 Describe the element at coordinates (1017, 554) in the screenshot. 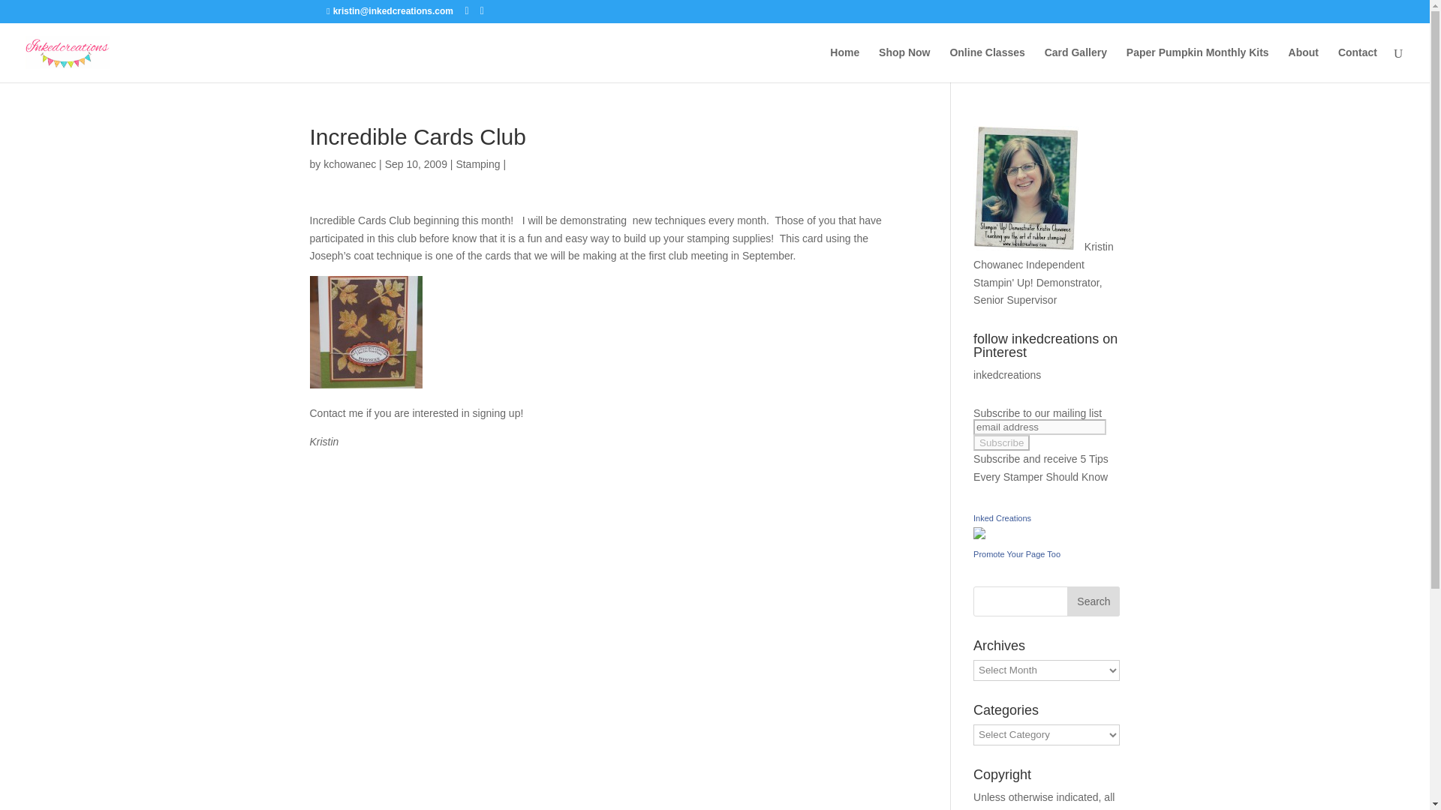

I see `Make your own badge!` at that location.